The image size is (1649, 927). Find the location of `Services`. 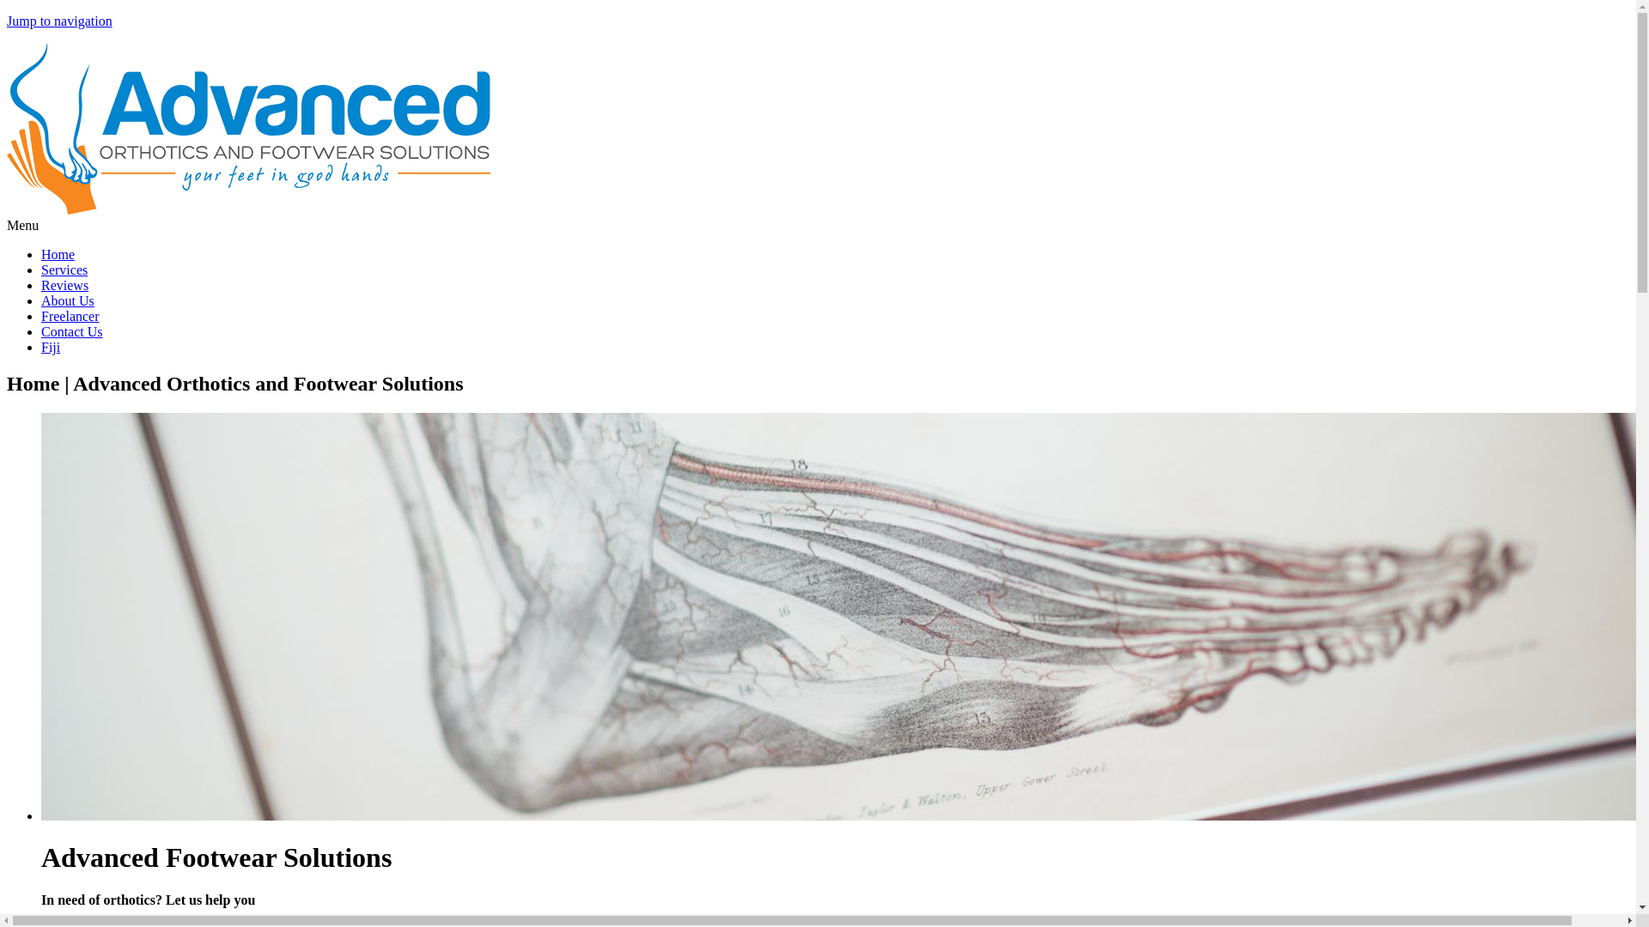

Services is located at coordinates (64, 270).